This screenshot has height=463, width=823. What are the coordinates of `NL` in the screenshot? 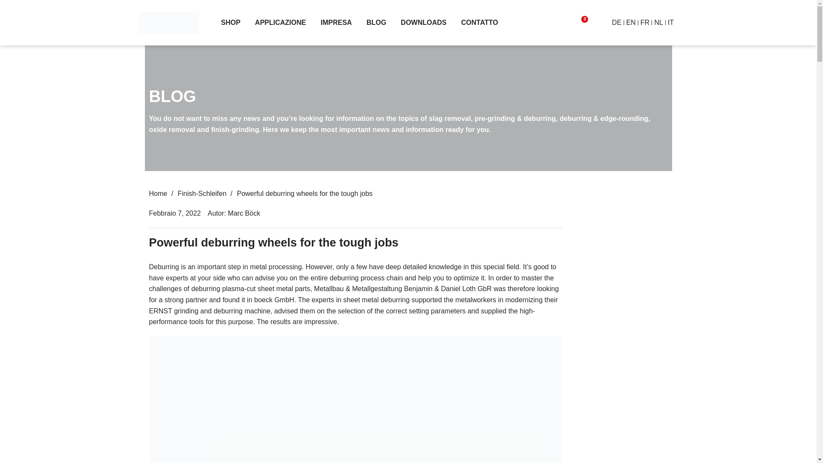 It's located at (658, 22).